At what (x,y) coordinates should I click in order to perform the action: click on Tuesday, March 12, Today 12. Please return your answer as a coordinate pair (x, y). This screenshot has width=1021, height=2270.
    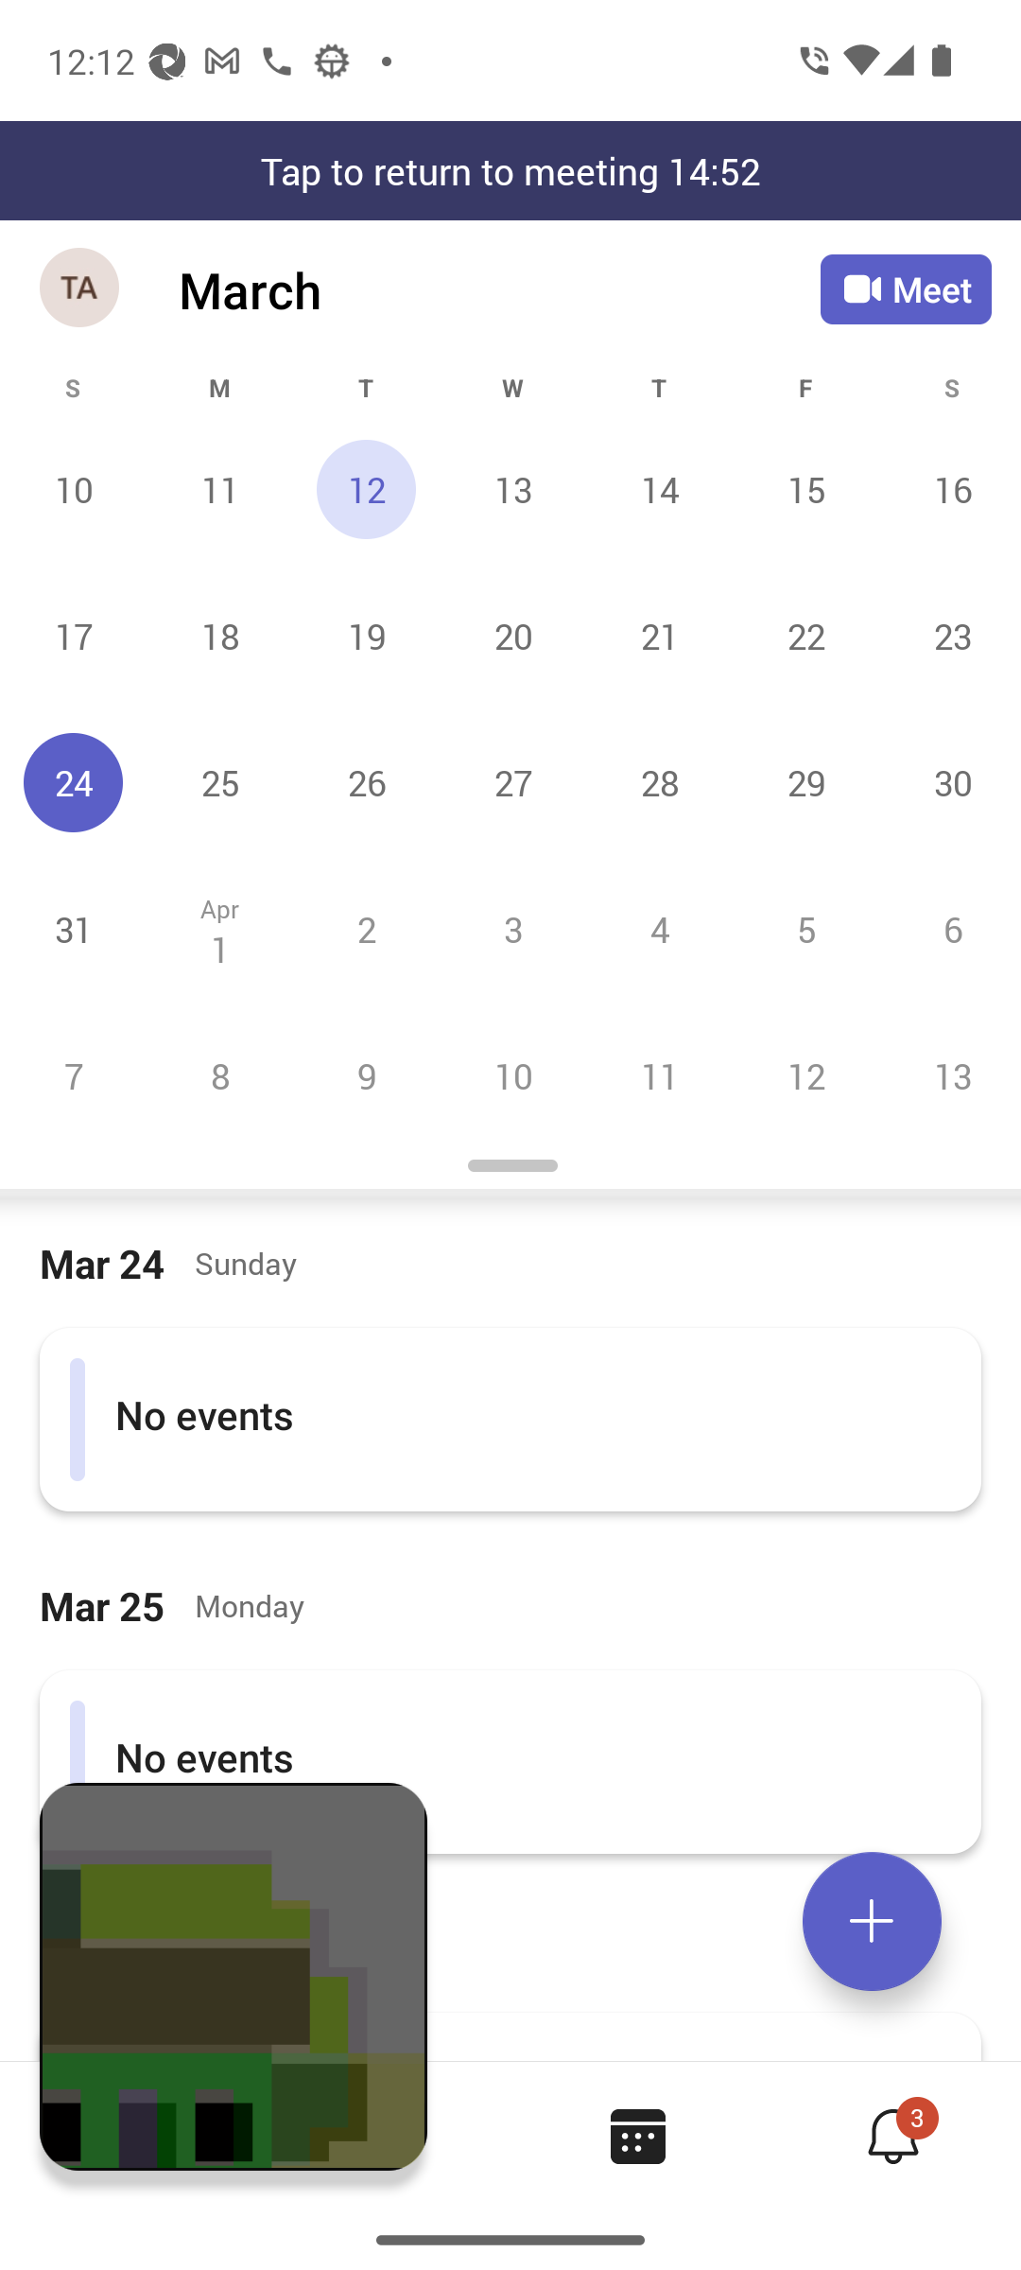
    Looking at the image, I should click on (366, 489).